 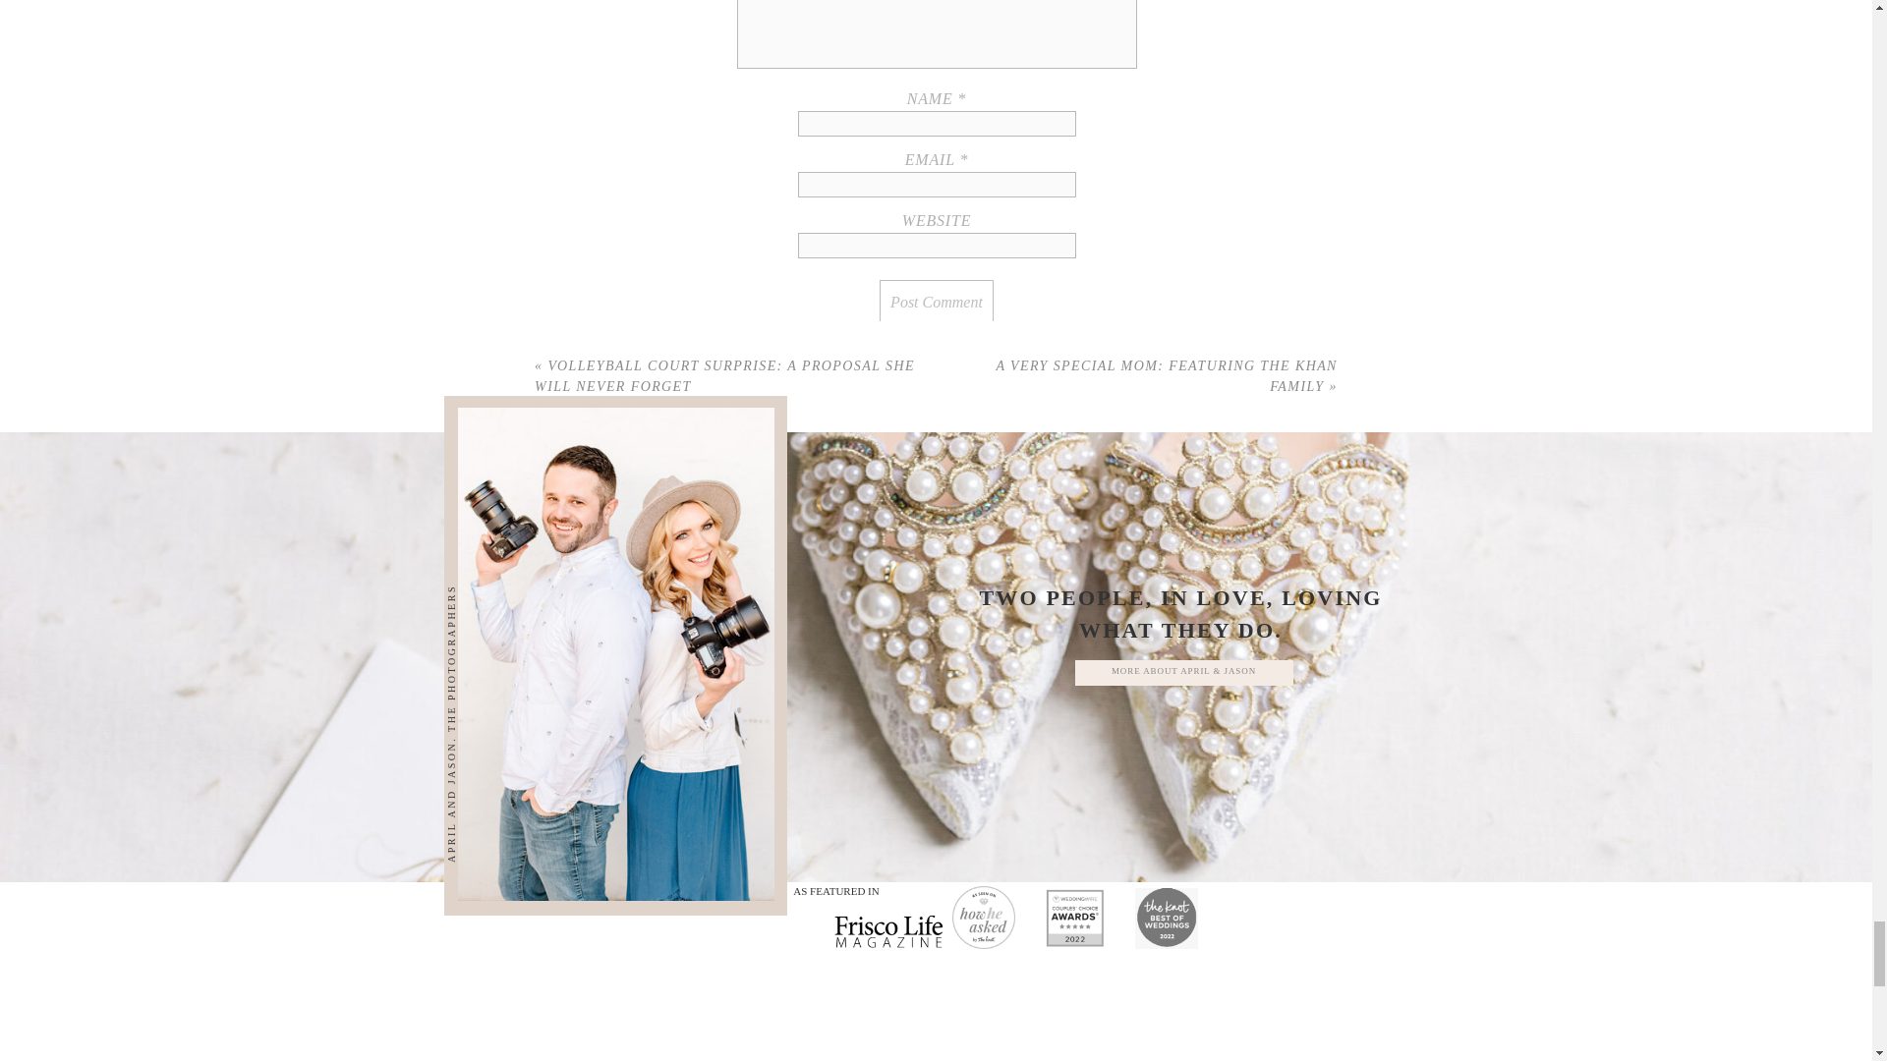 I want to click on VOLLEYBALL COURT SURPRISE: A PROPOSAL SHE WILL NEVER FORGET, so click(x=724, y=375).